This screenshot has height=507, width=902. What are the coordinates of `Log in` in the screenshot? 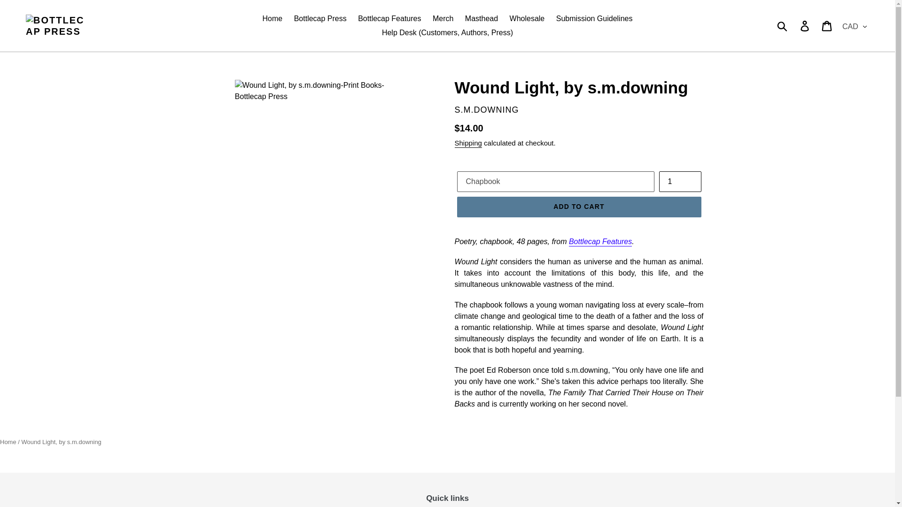 It's located at (805, 25).